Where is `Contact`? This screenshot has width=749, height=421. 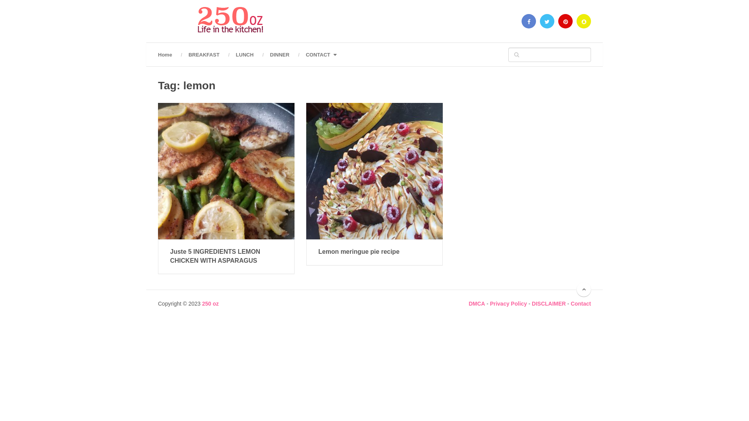 Contact is located at coordinates (581, 304).